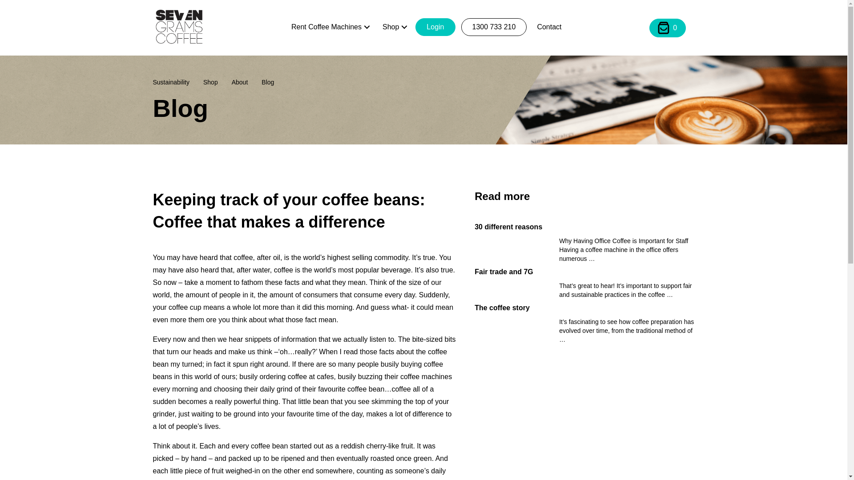  Describe the element at coordinates (584, 227) in the screenshot. I see `30 different reasons` at that location.